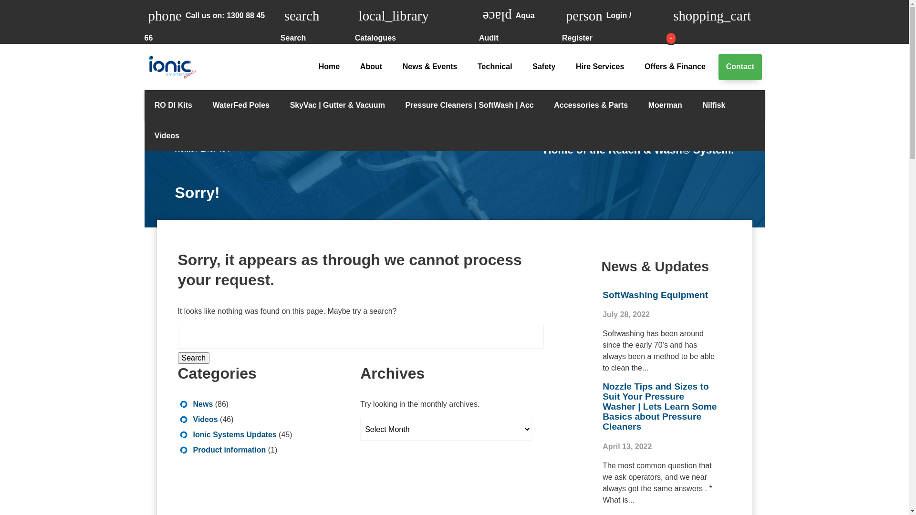 The width and height of the screenshot is (916, 515). I want to click on Contact, so click(740, 67).